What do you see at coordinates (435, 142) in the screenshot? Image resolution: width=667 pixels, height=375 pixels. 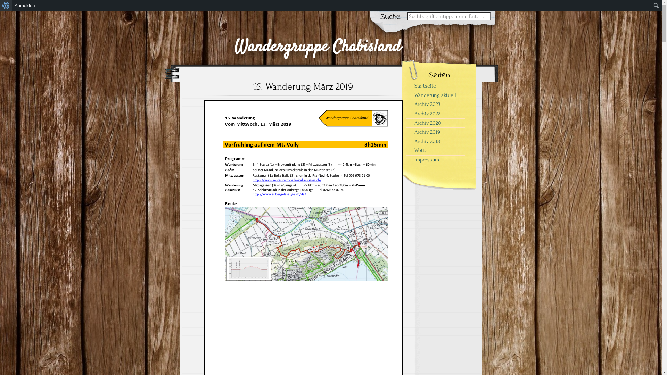 I see `Archiv 2018` at bounding box center [435, 142].